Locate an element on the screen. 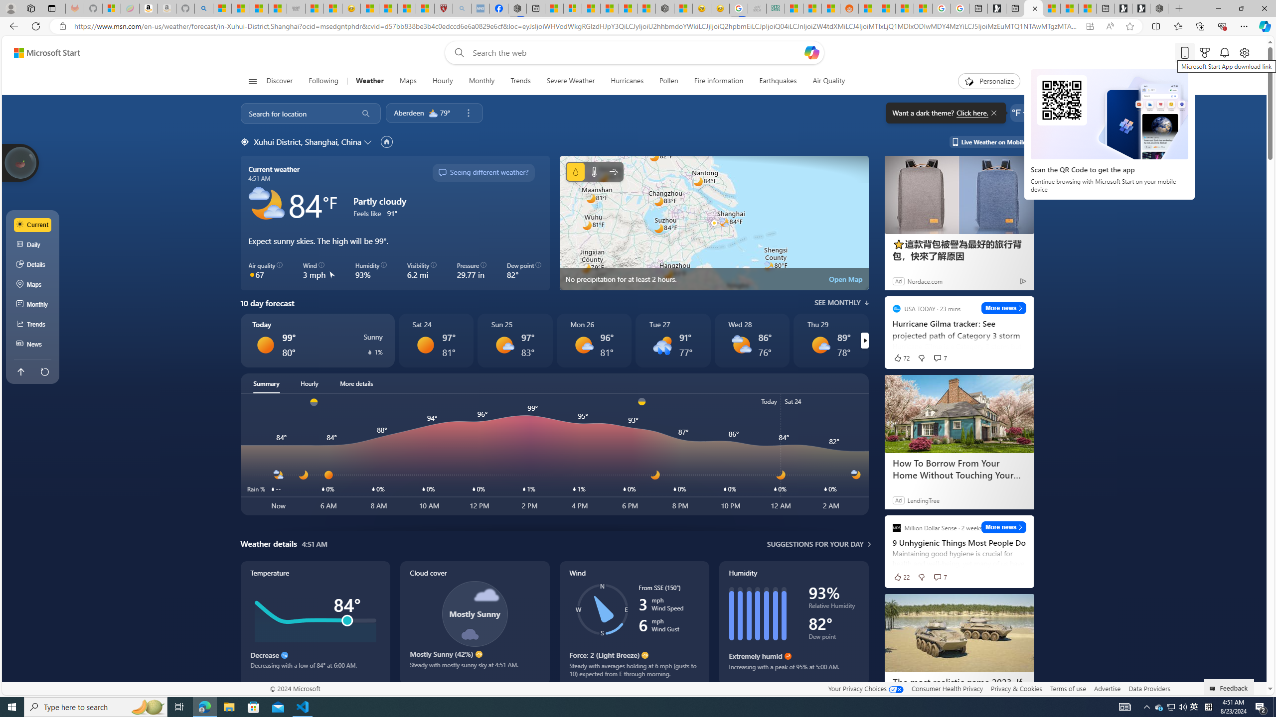 The width and height of the screenshot is (1276, 717). Air quality 67 is located at coordinates (266, 271).